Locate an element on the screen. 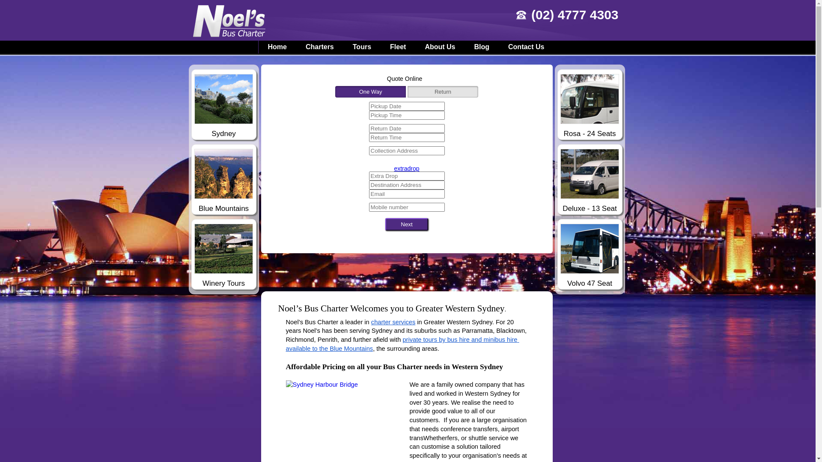  Contact Us is located at coordinates (526, 47).